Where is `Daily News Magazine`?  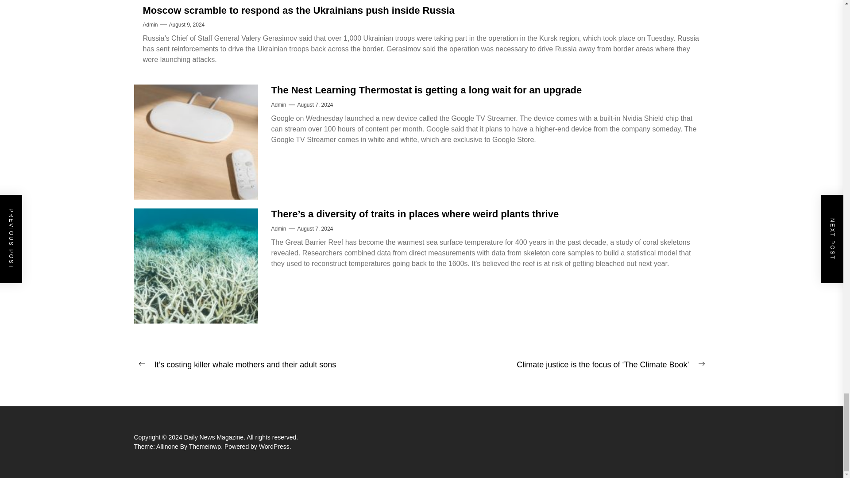 Daily News Magazine is located at coordinates (216, 437).